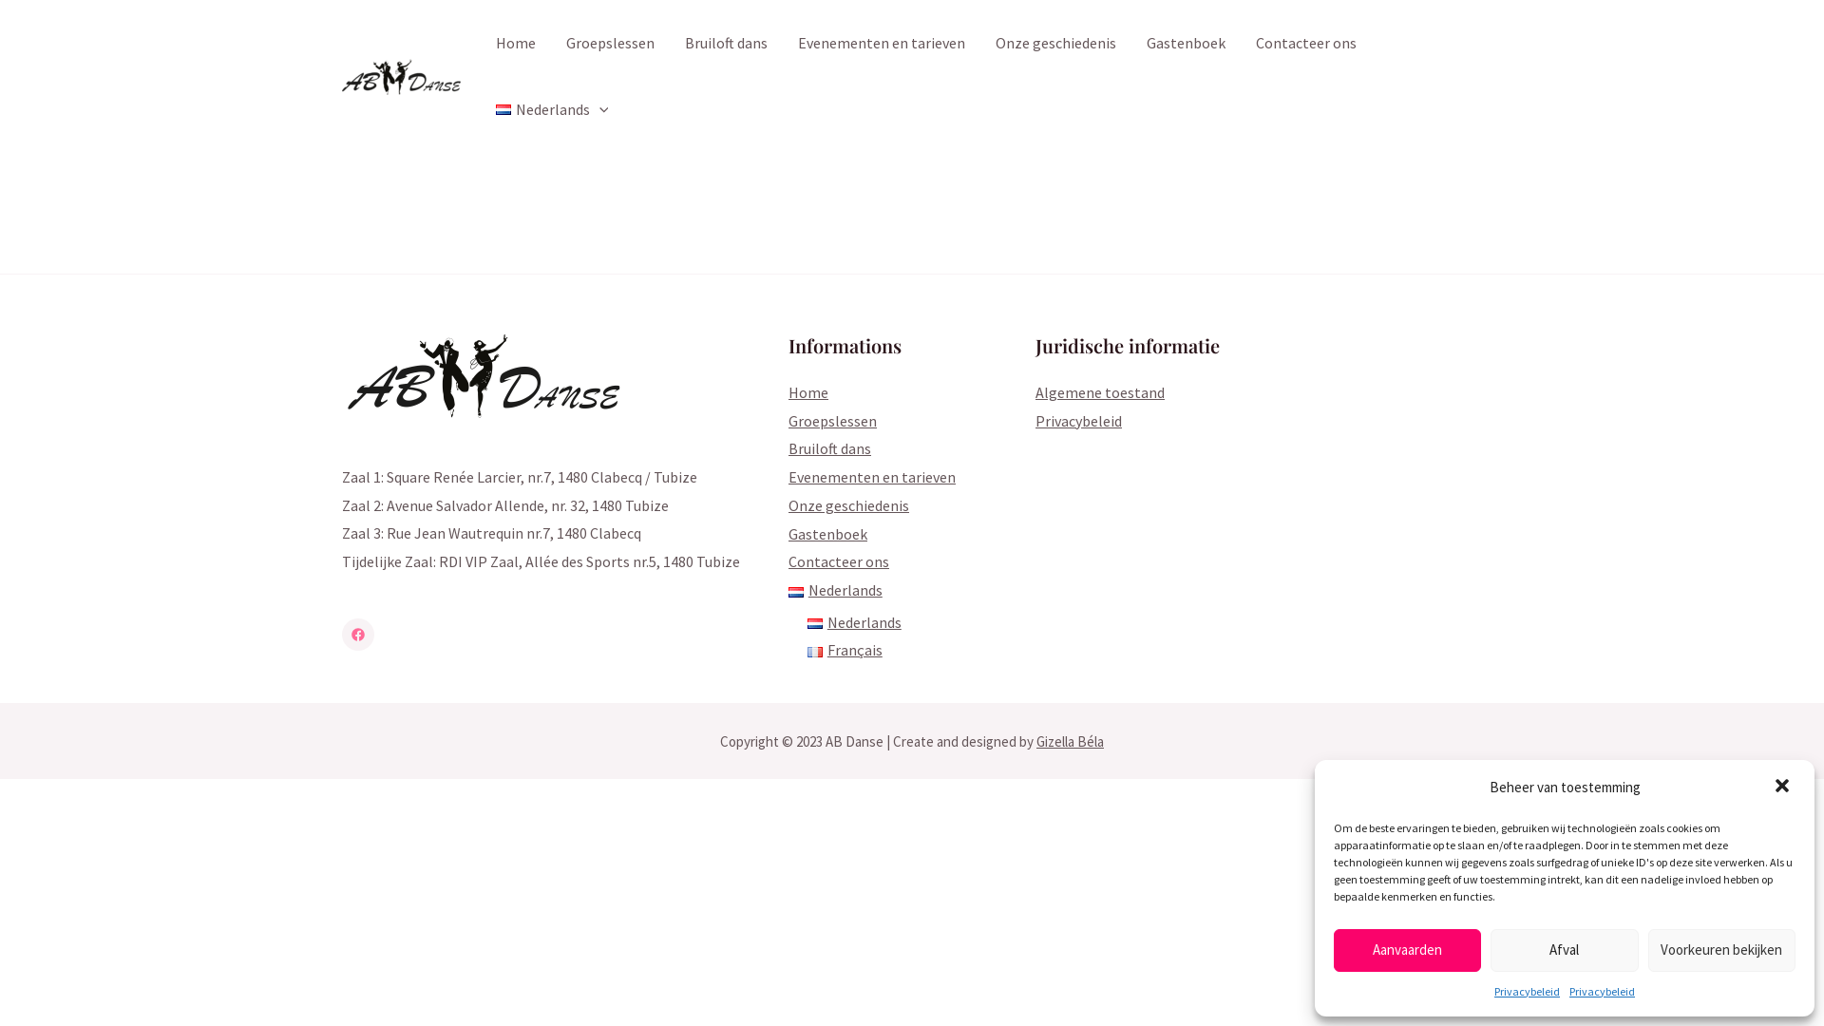  I want to click on Nederlands, so click(836, 590).